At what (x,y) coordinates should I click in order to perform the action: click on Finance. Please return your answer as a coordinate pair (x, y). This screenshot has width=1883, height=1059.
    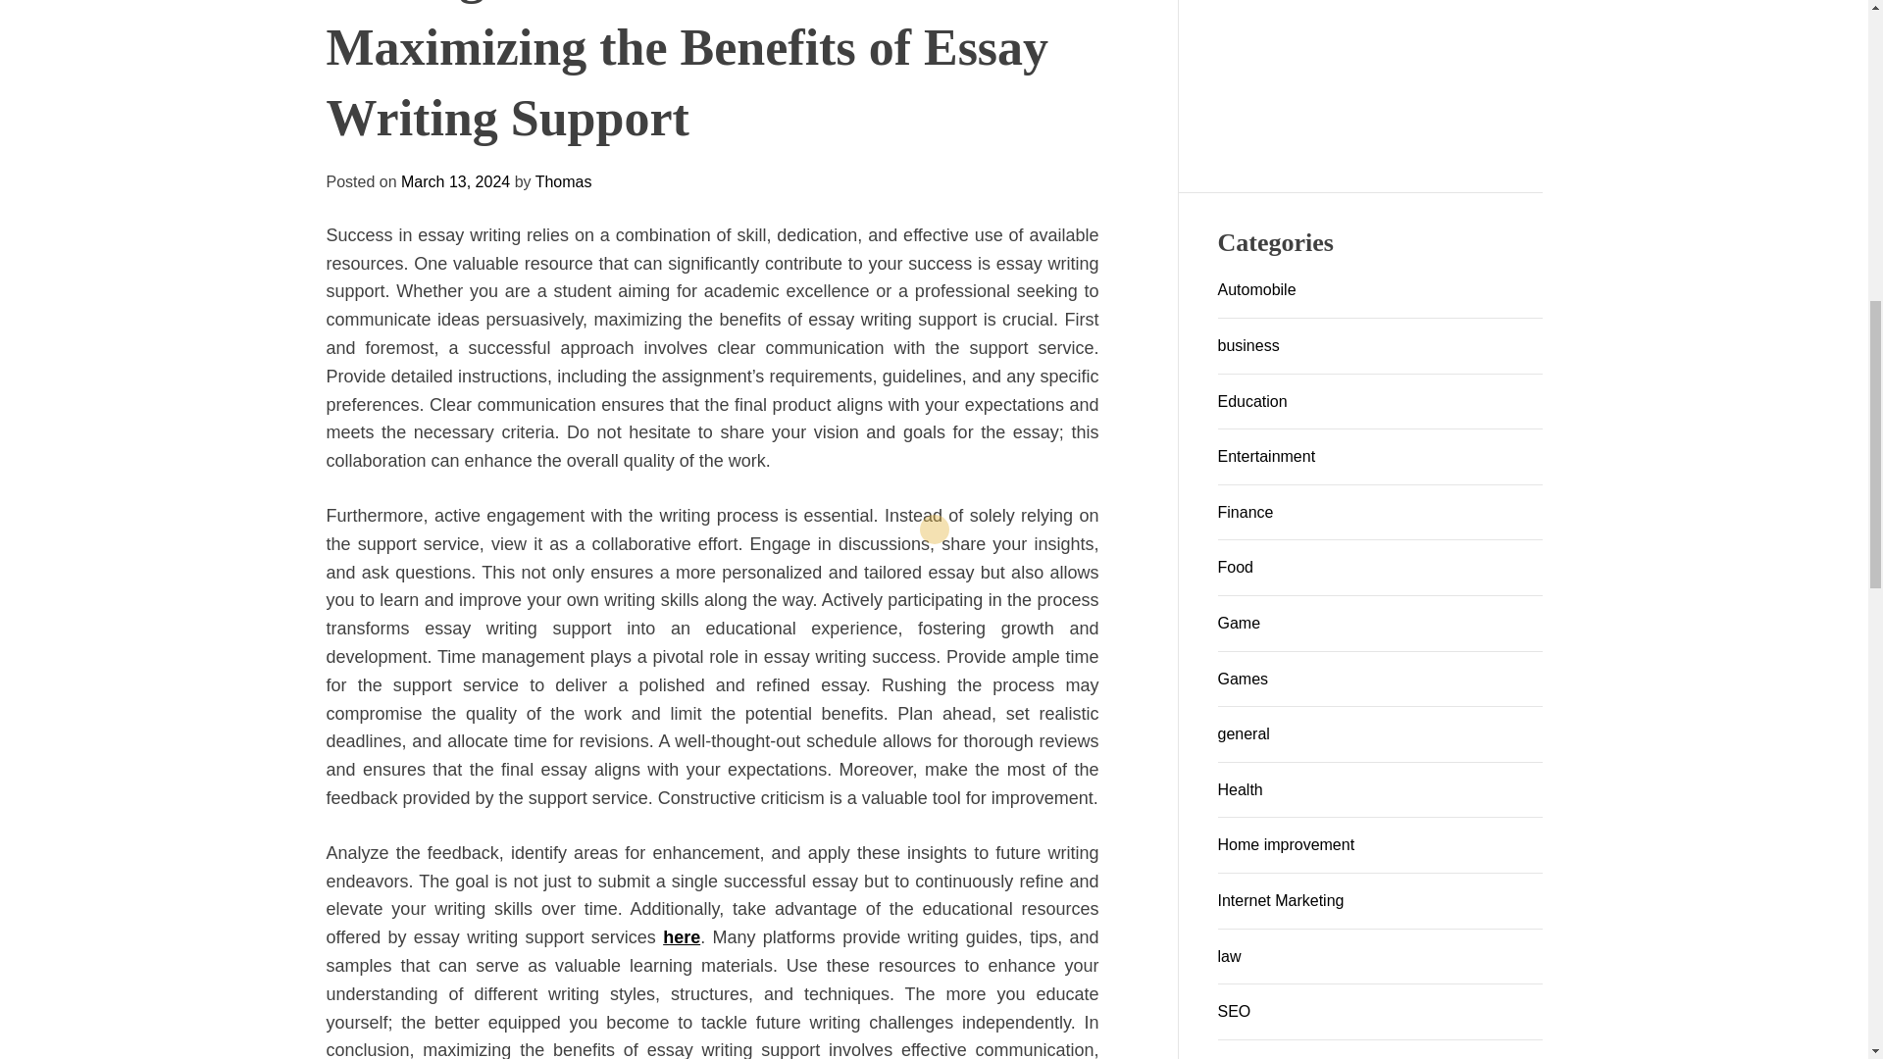
    Looking at the image, I should click on (1246, 512).